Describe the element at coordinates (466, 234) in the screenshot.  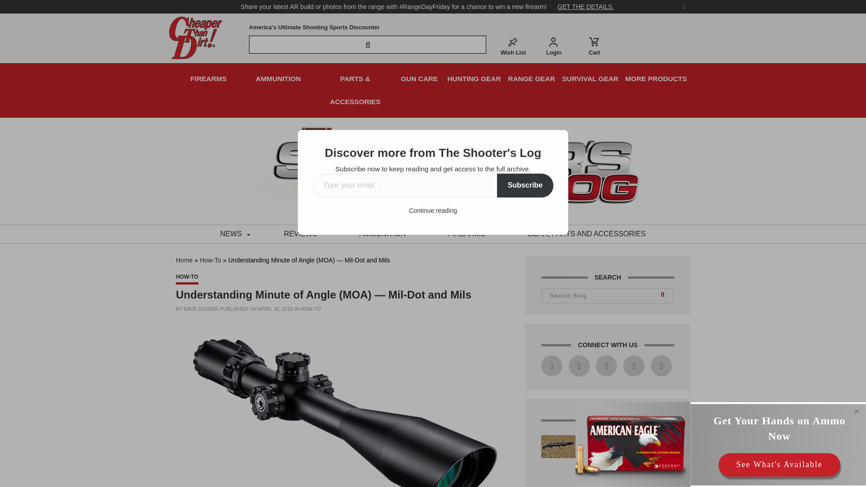
I see `Firearms` at that location.